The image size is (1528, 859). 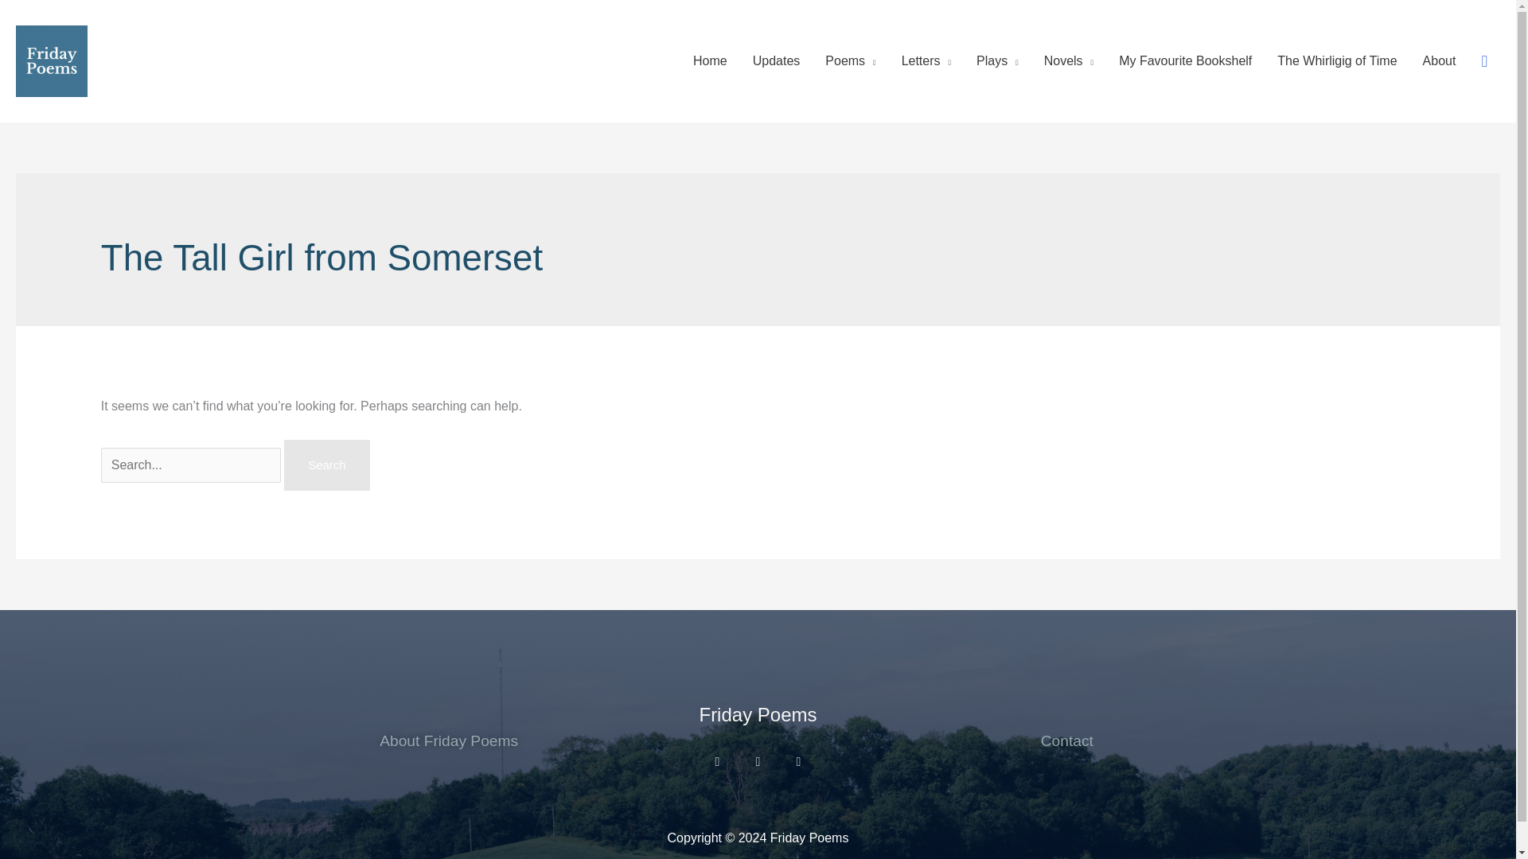 I want to click on Updates, so click(x=776, y=61).